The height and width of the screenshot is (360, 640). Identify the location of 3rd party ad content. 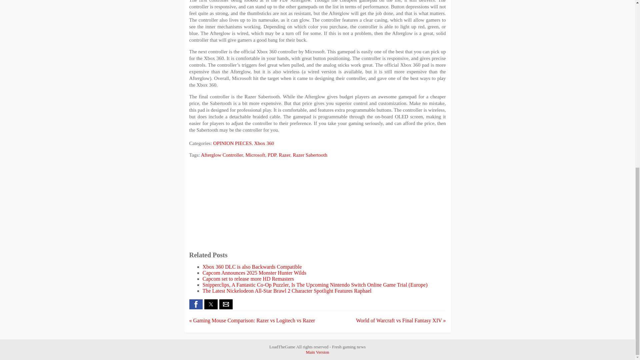
(317, 205).